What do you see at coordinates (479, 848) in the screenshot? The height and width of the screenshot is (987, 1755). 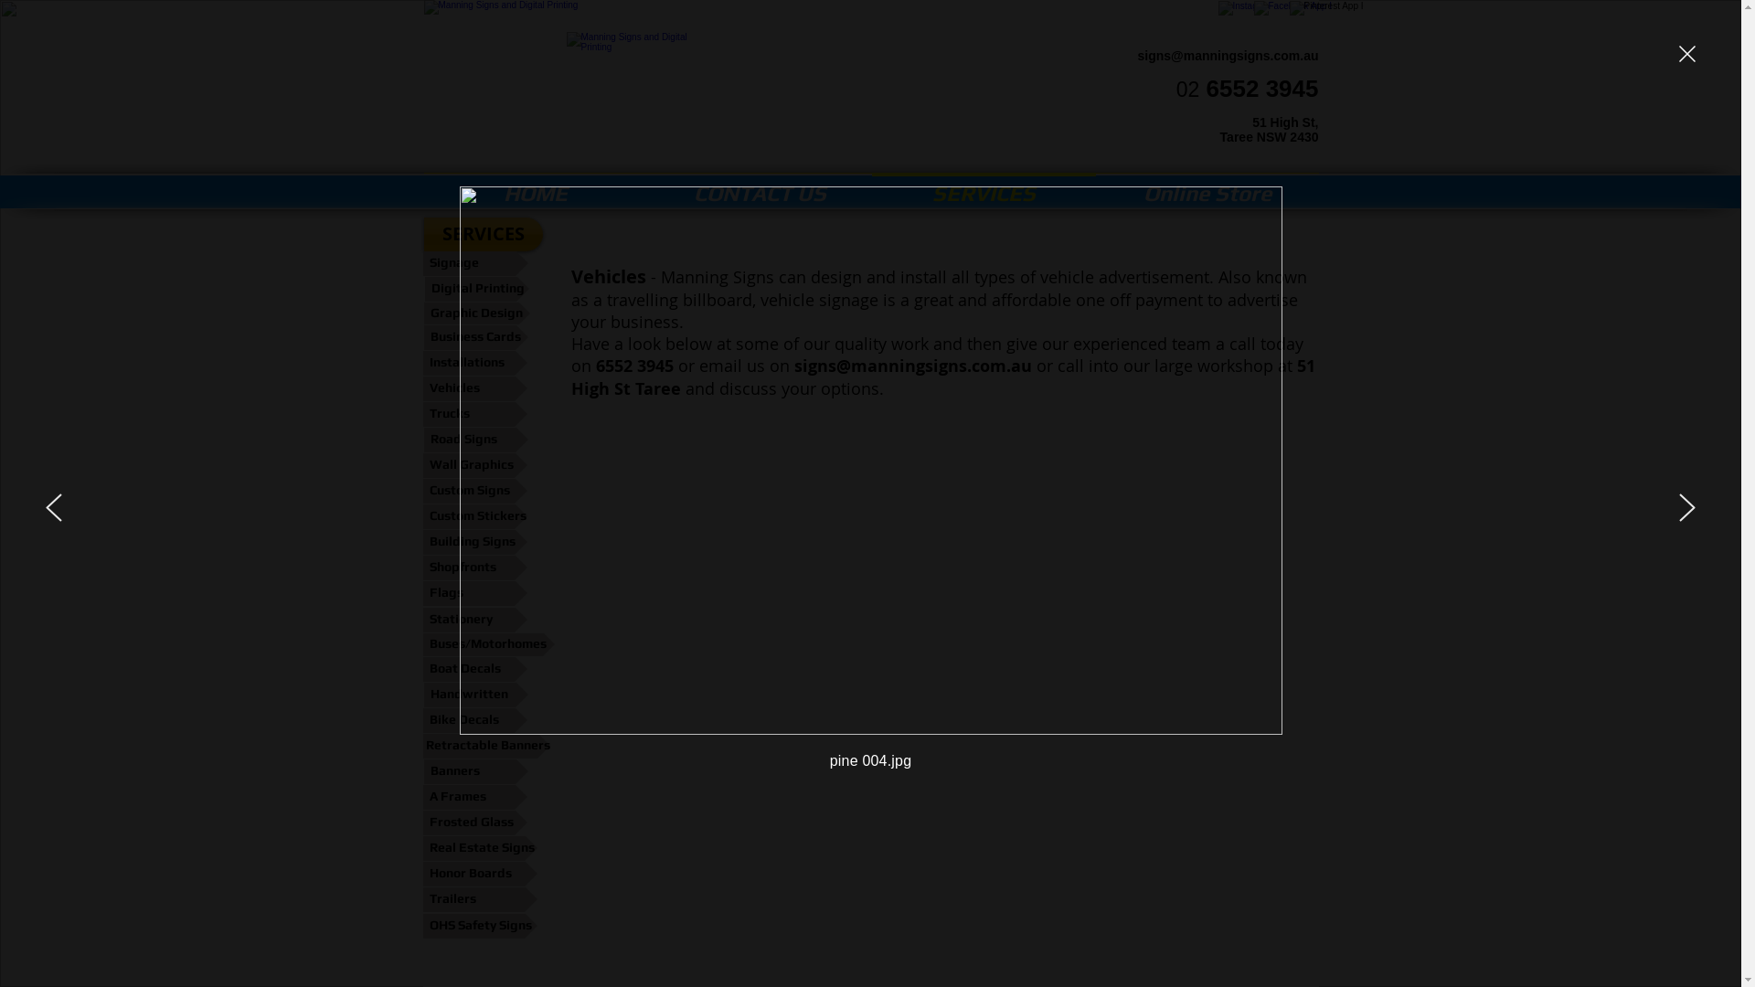 I see `Real Estate Signs` at bounding box center [479, 848].